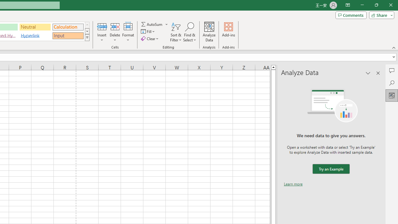 This screenshot has height=224, width=398. What do you see at coordinates (155, 24) in the screenshot?
I see `AutoSum` at bounding box center [155, 24].